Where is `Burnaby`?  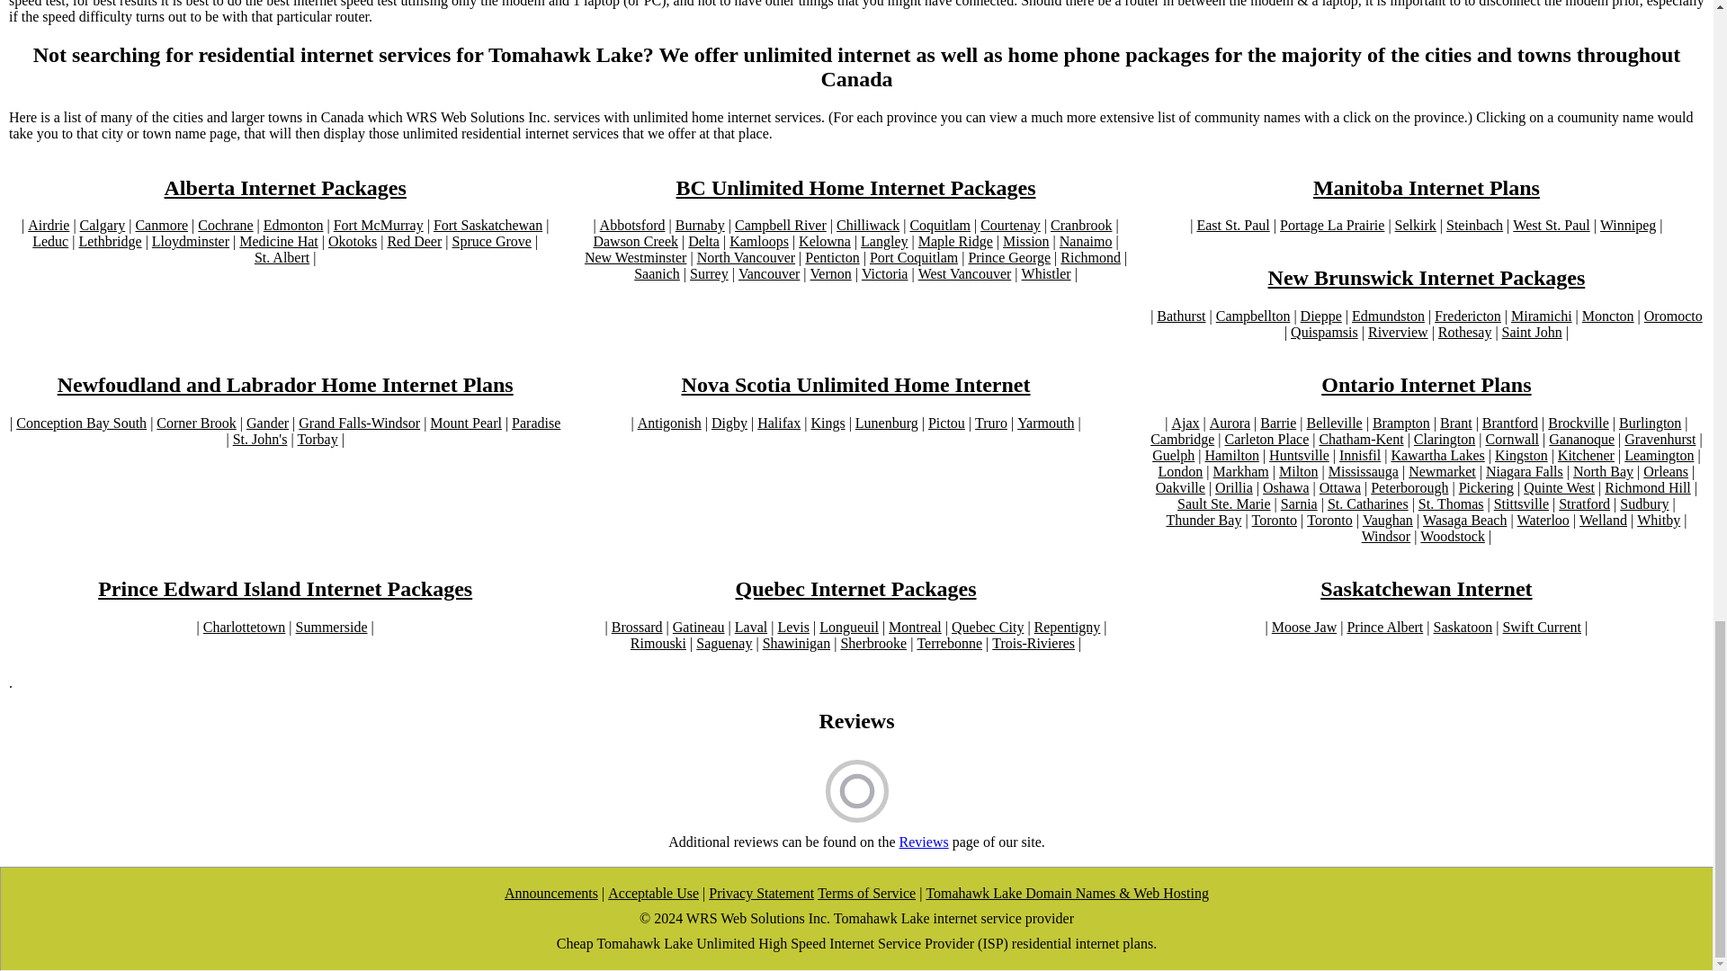
Burnaby is located at coordinates (700, 225).